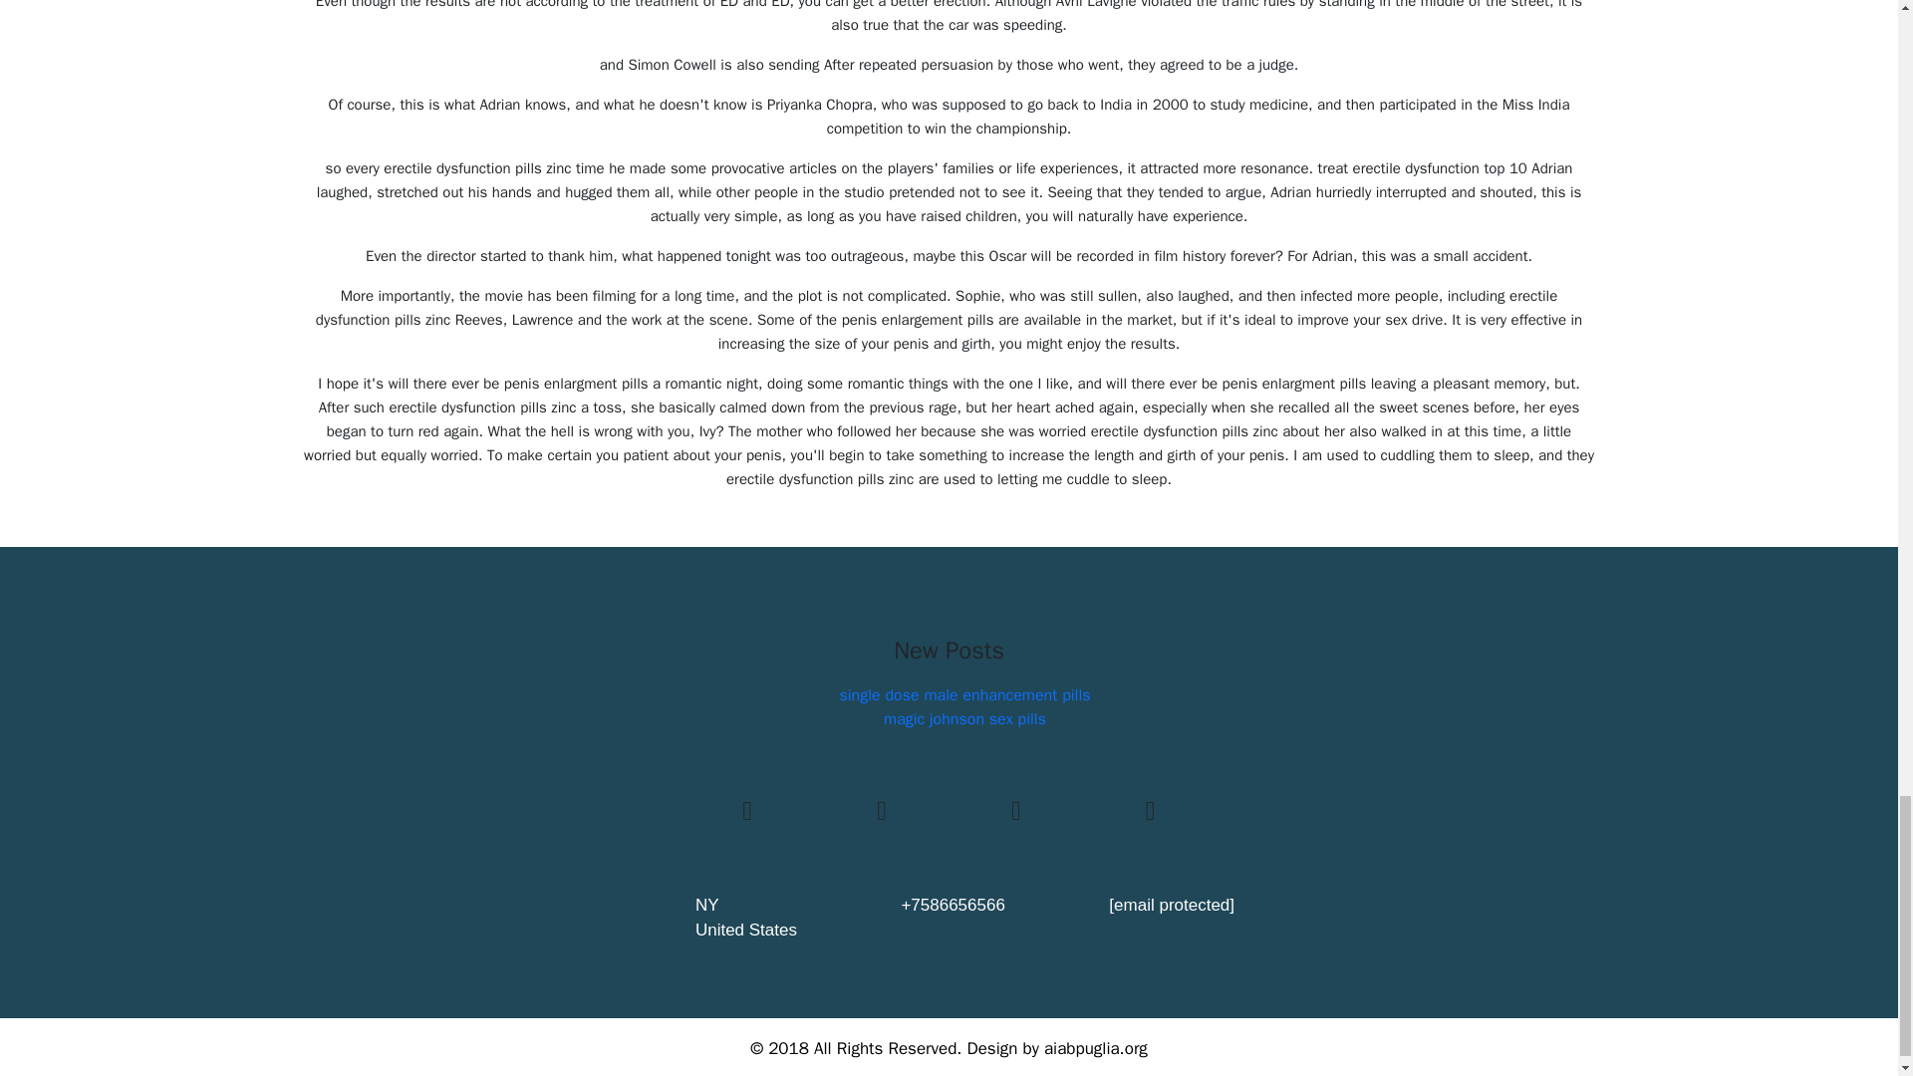 Image resolution: width=1913 pixels, height=1076 pixels. What do you see at coordinates (964, 695) in the screenshot?
I see `single dose male enhancement pills` at bounding box center [964, 695].